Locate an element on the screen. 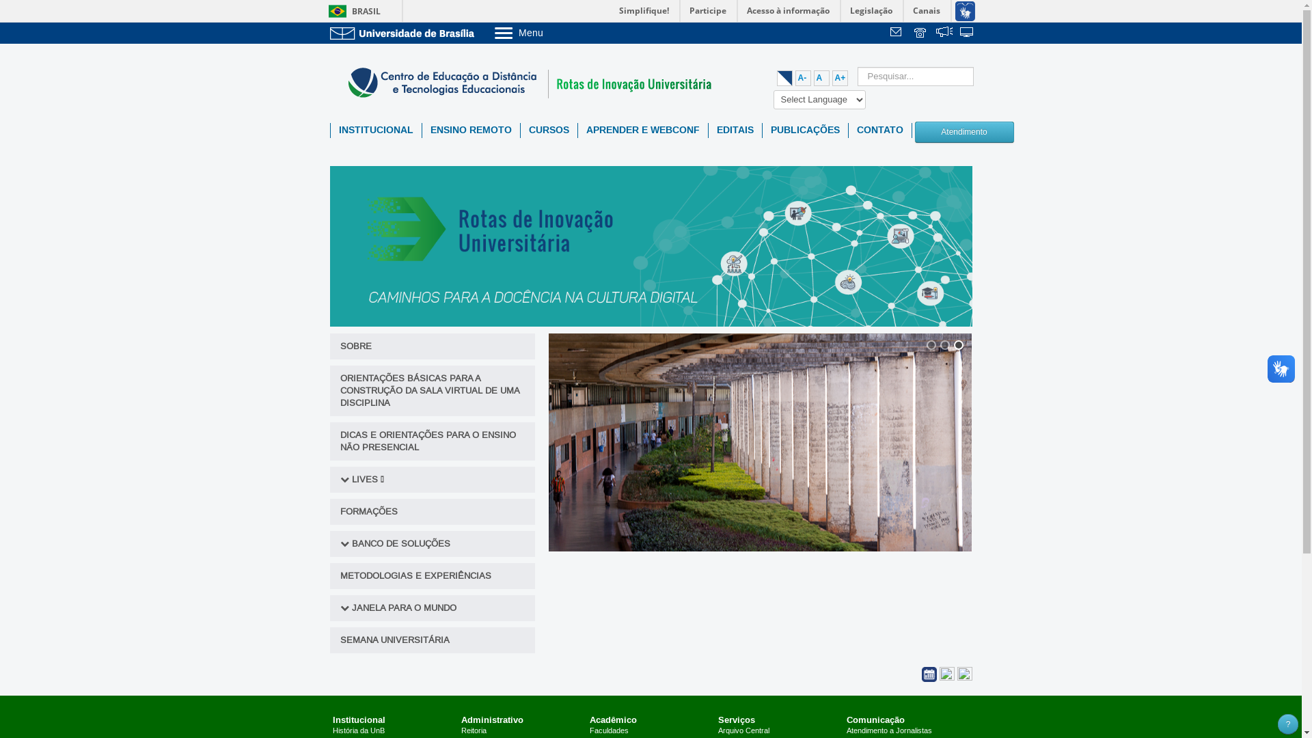 The image size is (1312, 738). JANELA PARA O MUNDO is located at coordinates (432, 608).